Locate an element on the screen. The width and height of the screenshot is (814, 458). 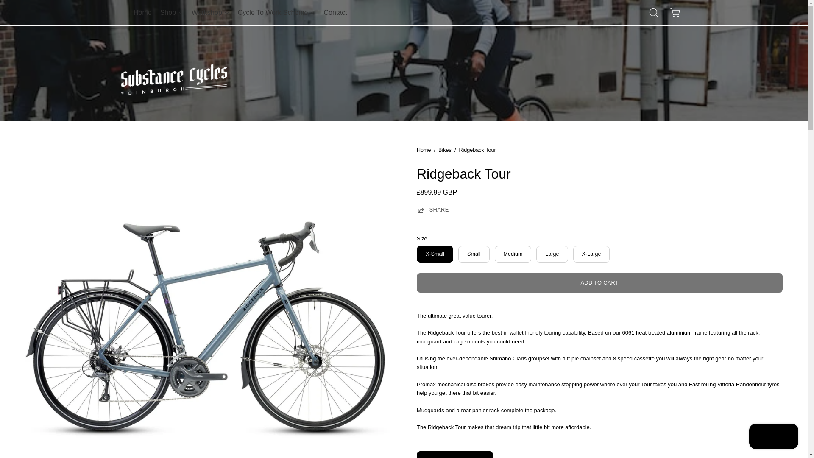
Workshop is located at coordinates (210, 13).